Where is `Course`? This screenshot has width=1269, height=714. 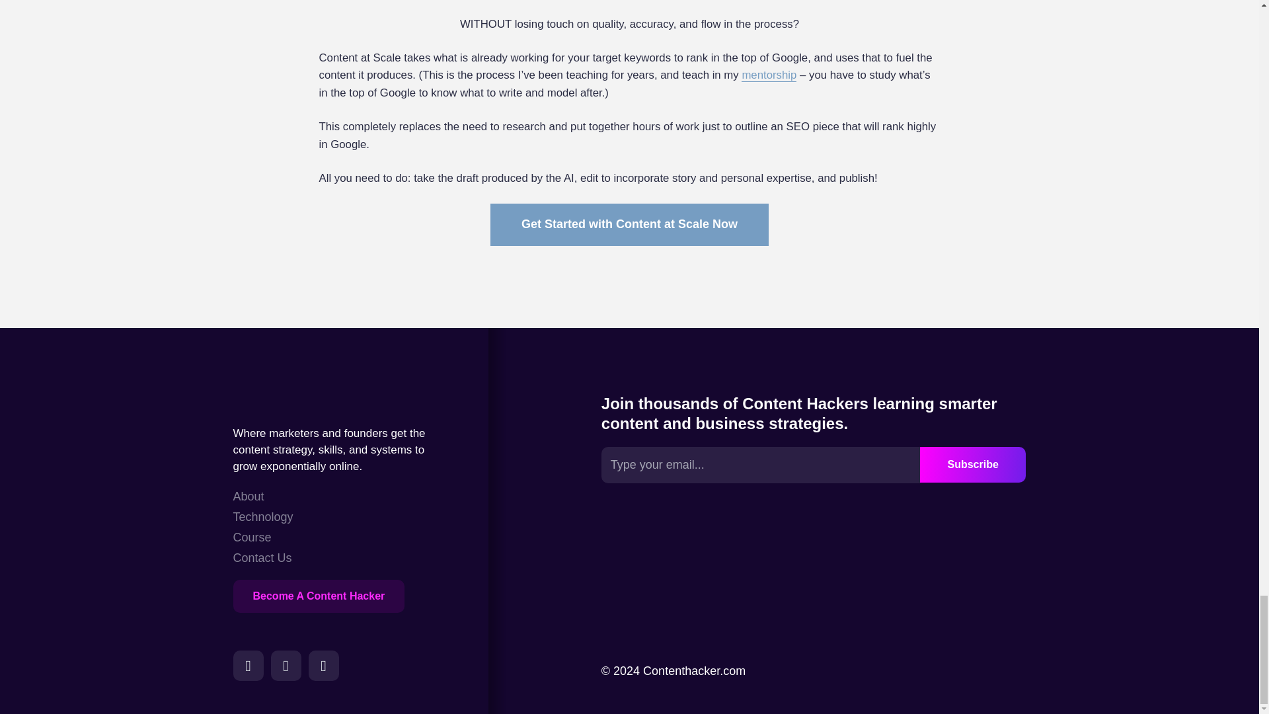
Course is located at coordinates (262, 538).